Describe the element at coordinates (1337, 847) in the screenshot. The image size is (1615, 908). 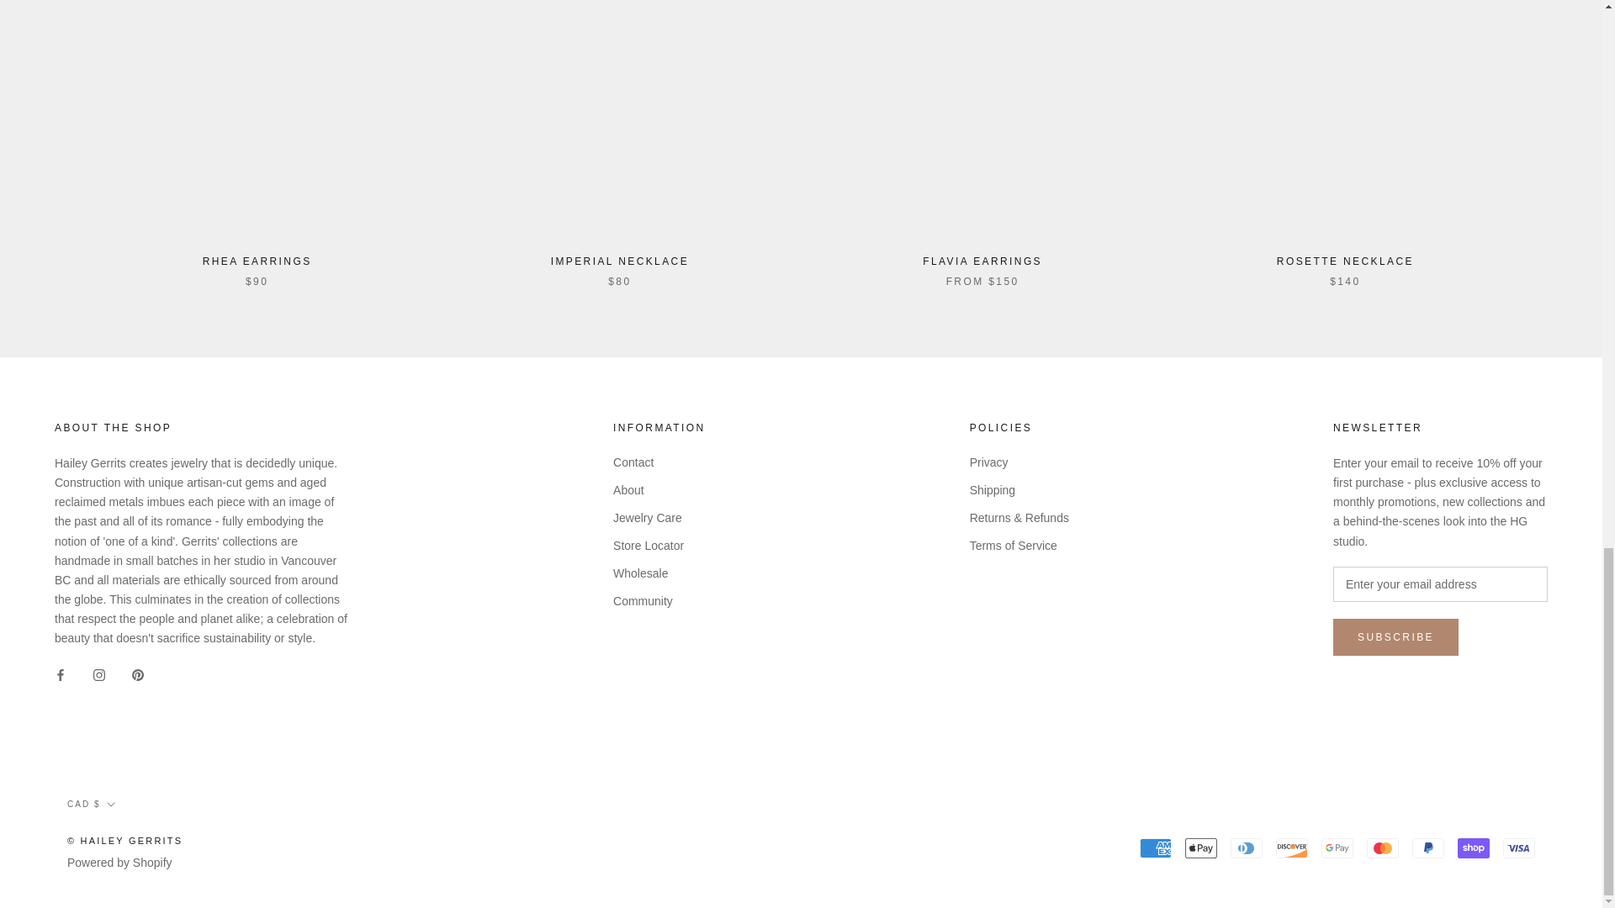
I see `Google Pay` at that location.